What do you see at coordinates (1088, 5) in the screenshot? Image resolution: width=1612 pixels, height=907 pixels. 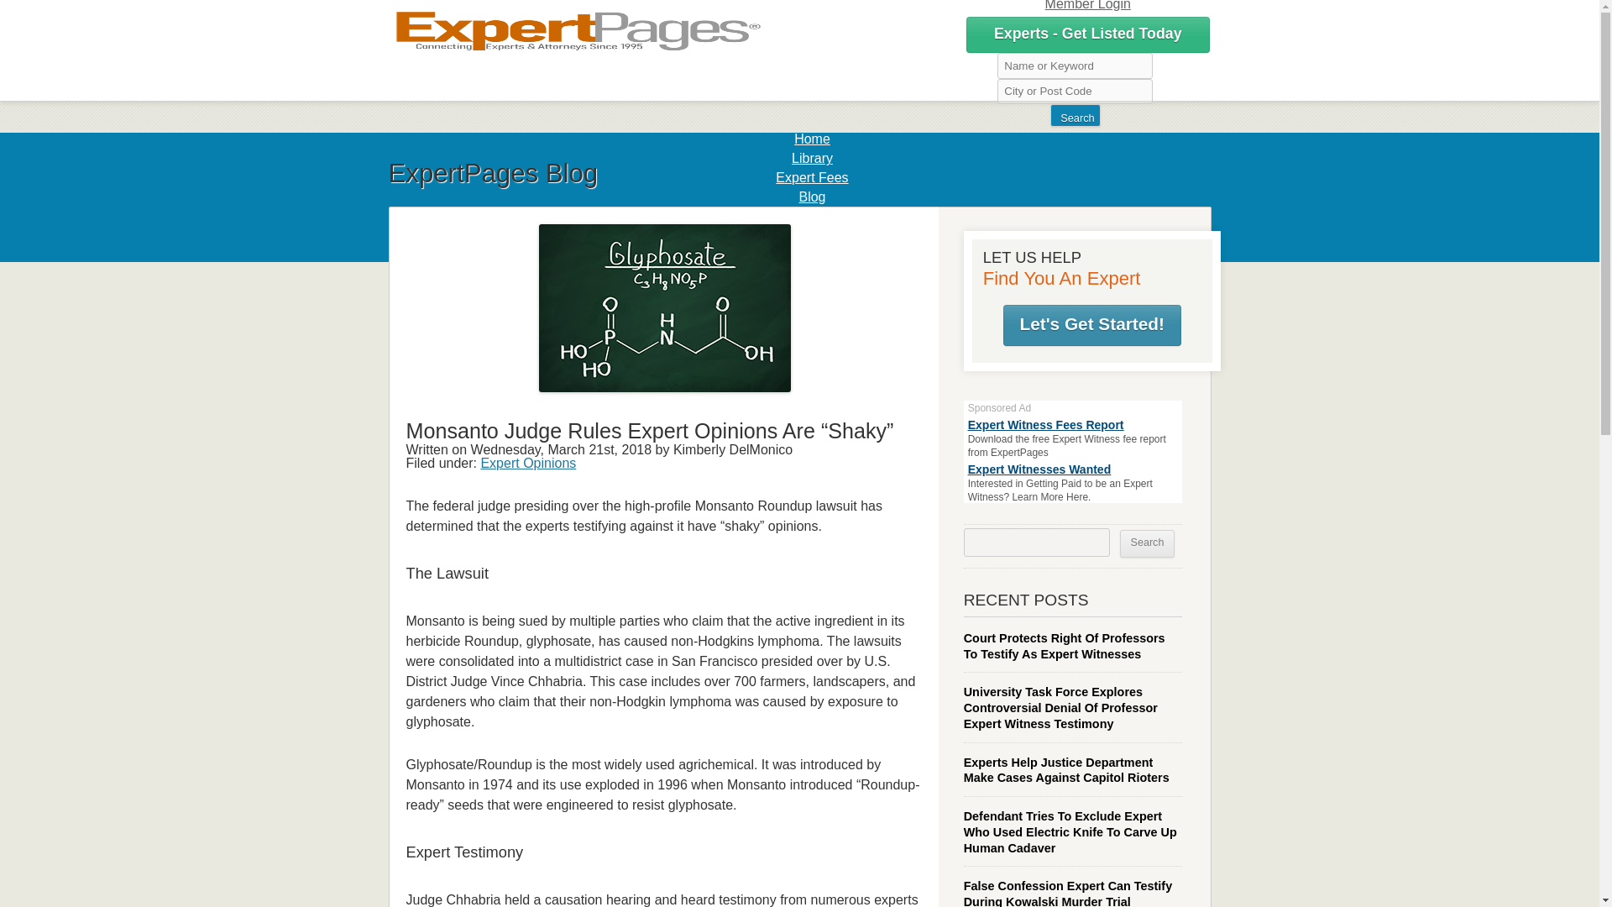 I see `Member Login` at bounding box center [1088, 5].